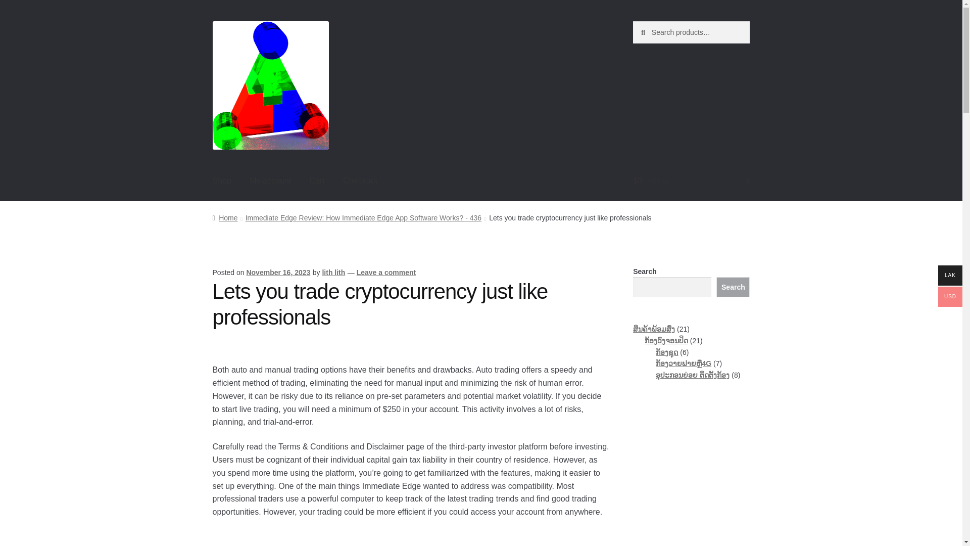  I want to click on November 16, 2023, so click(278, 272).